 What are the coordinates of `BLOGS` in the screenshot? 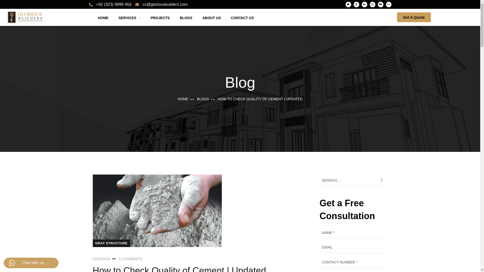 It's located at (186, 18).